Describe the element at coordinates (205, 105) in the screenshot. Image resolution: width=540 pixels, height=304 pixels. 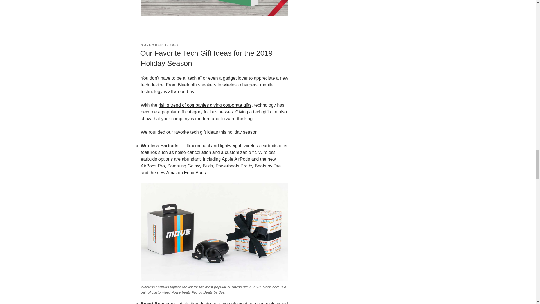
I see `rising trend of companies giving corporate gifts` at that location.